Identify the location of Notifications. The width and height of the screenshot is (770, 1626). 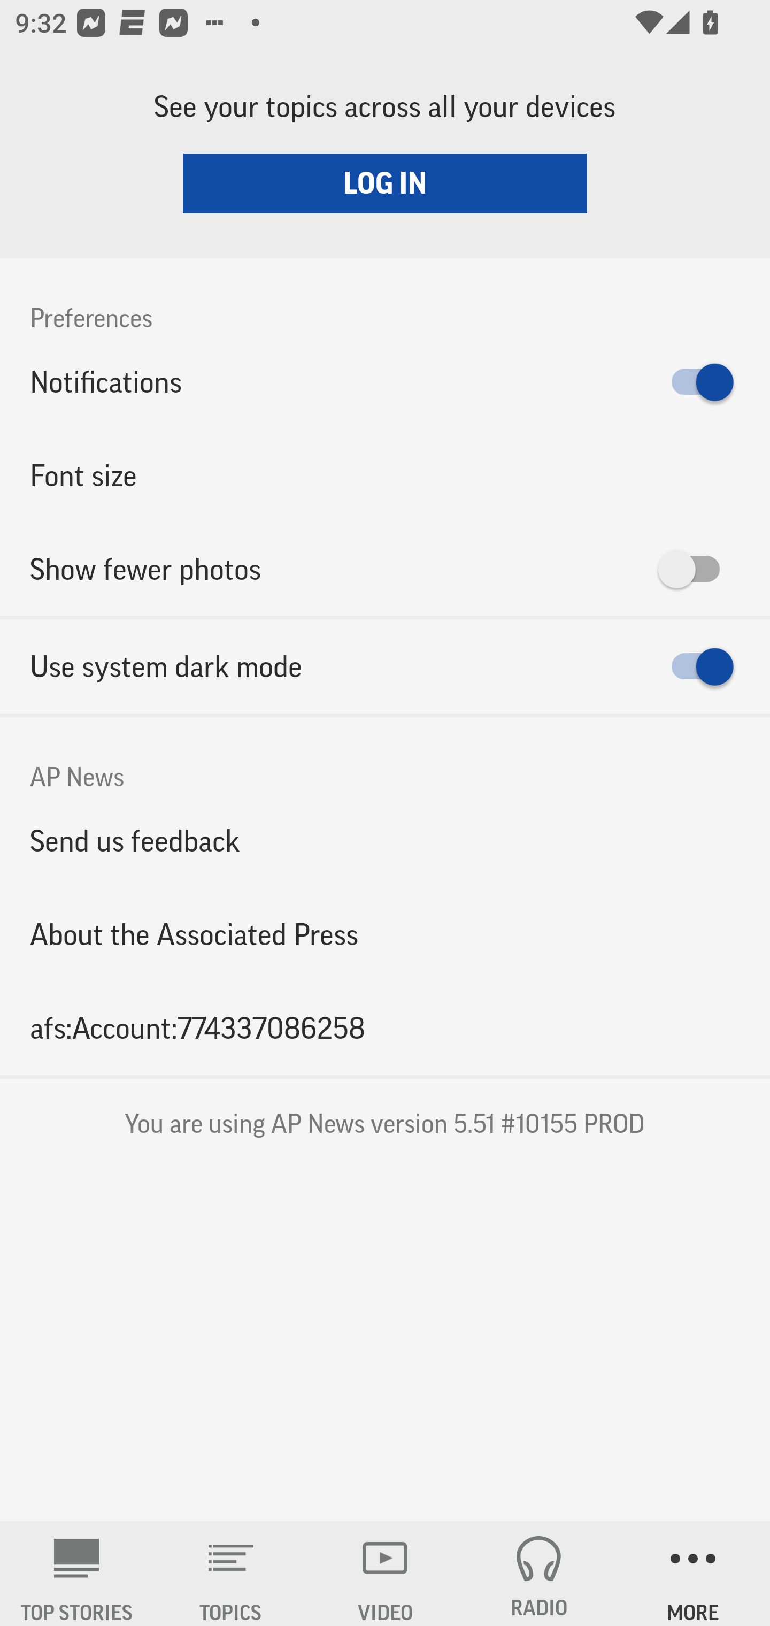
(385, 382).